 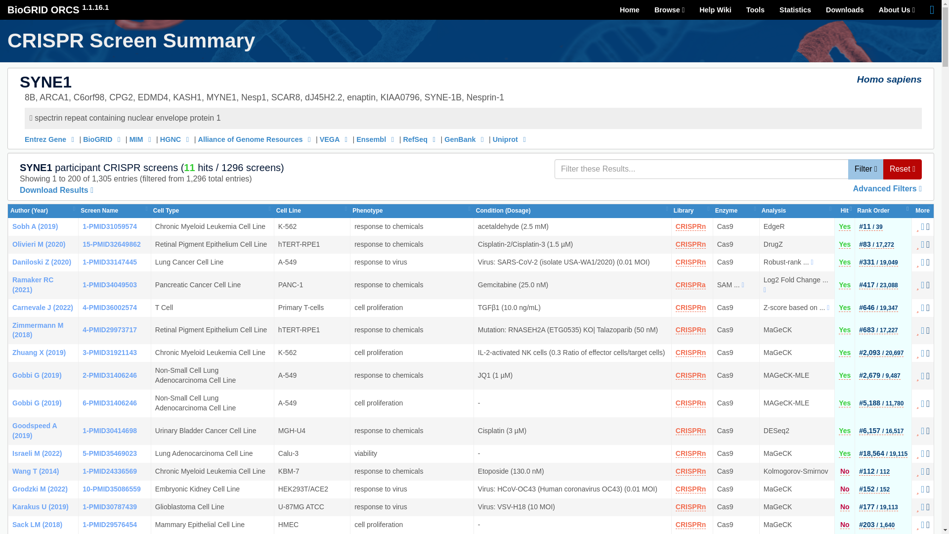 What do you see at coordinates (112, 244) in the screenshot?
I see `15-PMID32649862` at bounding box center [112, 244].